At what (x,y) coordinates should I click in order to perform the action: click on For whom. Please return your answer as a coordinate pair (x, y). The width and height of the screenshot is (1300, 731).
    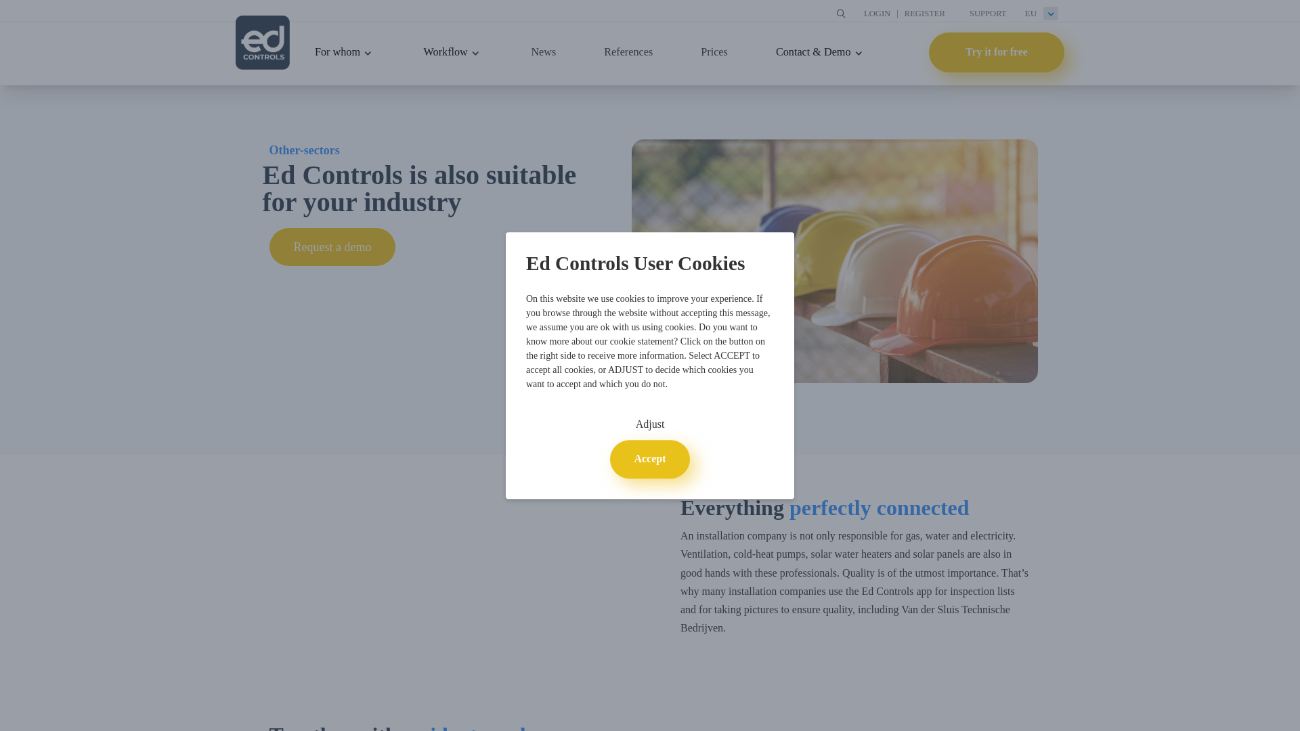
    Looking at the image, I should click on (337, 51).